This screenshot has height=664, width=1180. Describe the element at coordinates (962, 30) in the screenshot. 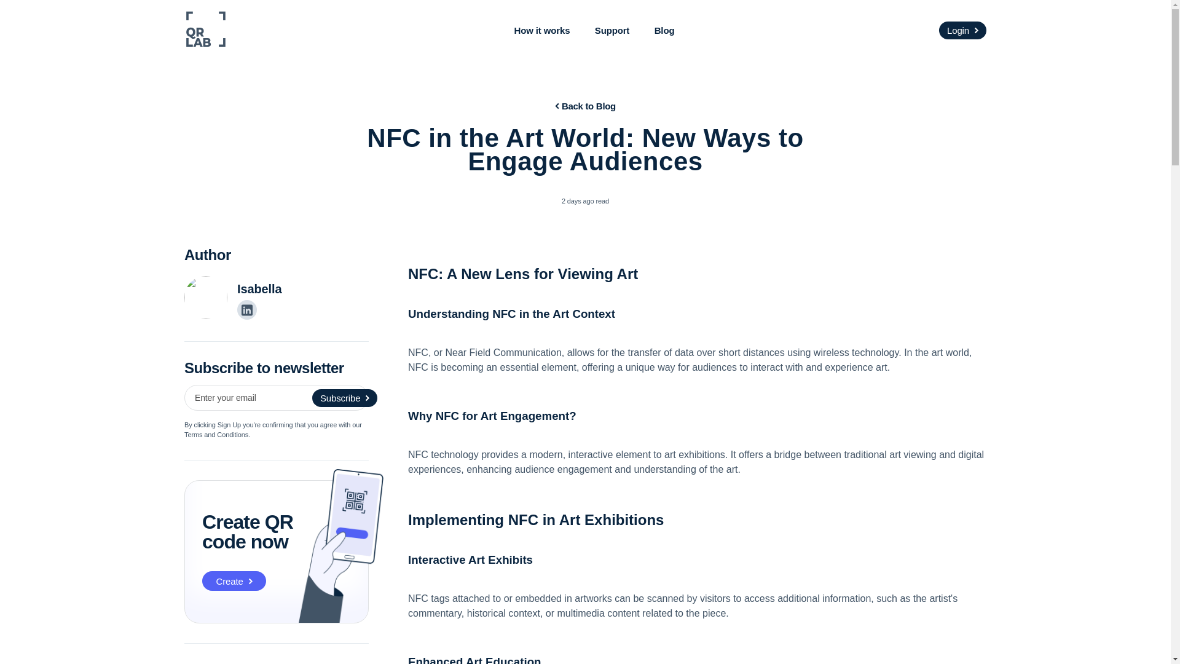

I see `Login` at that location.